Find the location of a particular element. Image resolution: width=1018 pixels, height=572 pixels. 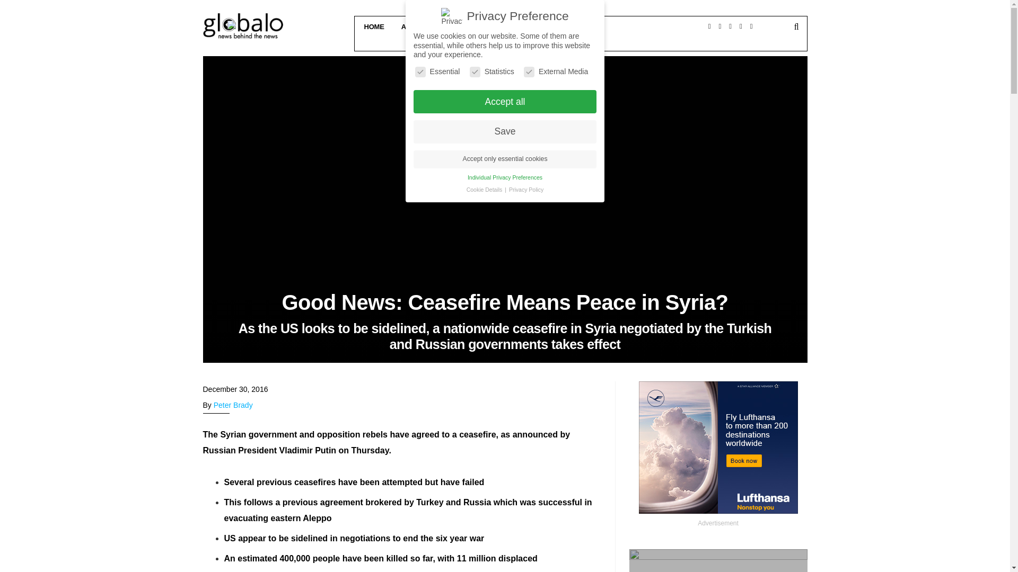

join is located at coordinates (581, 23).